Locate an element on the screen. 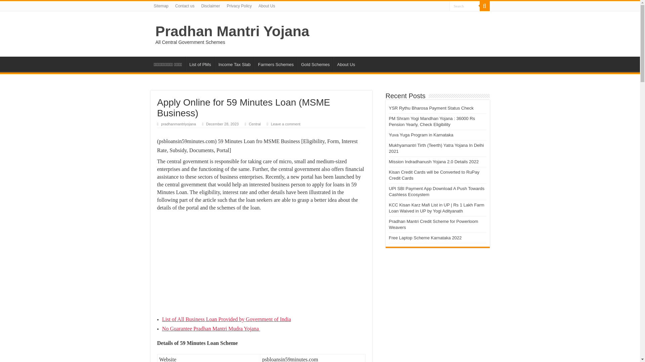 The height and width of the screenshot is (362, 645). Mission Indradhanush Yojana 2.0 Details 2022 is located at coordinates (433, 162).